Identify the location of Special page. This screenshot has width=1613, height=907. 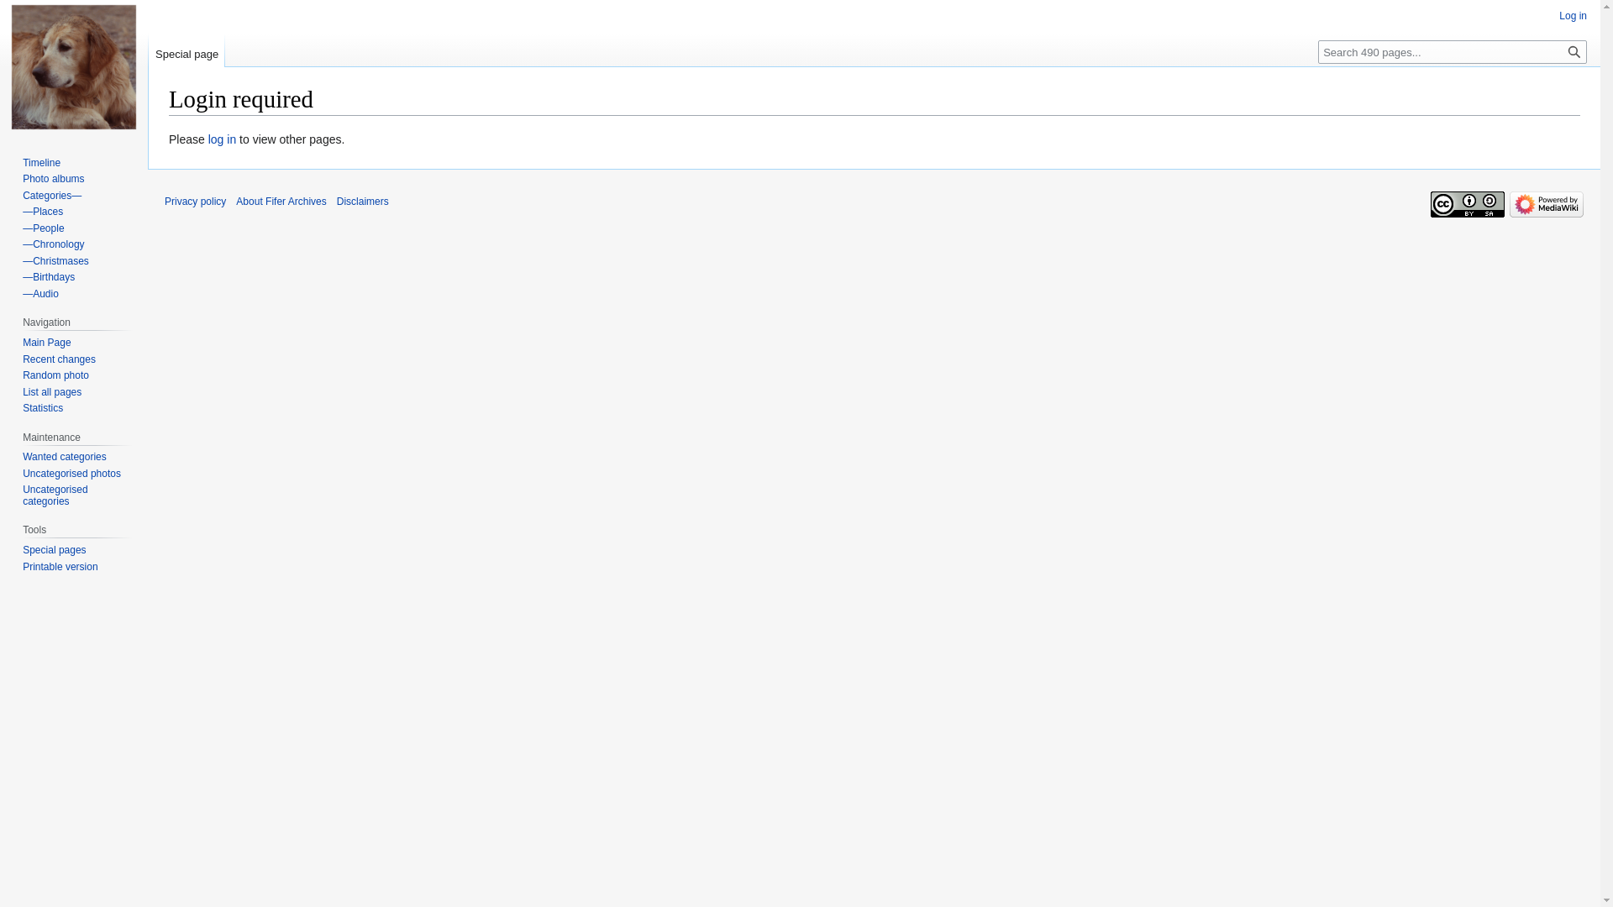
(187, 50).